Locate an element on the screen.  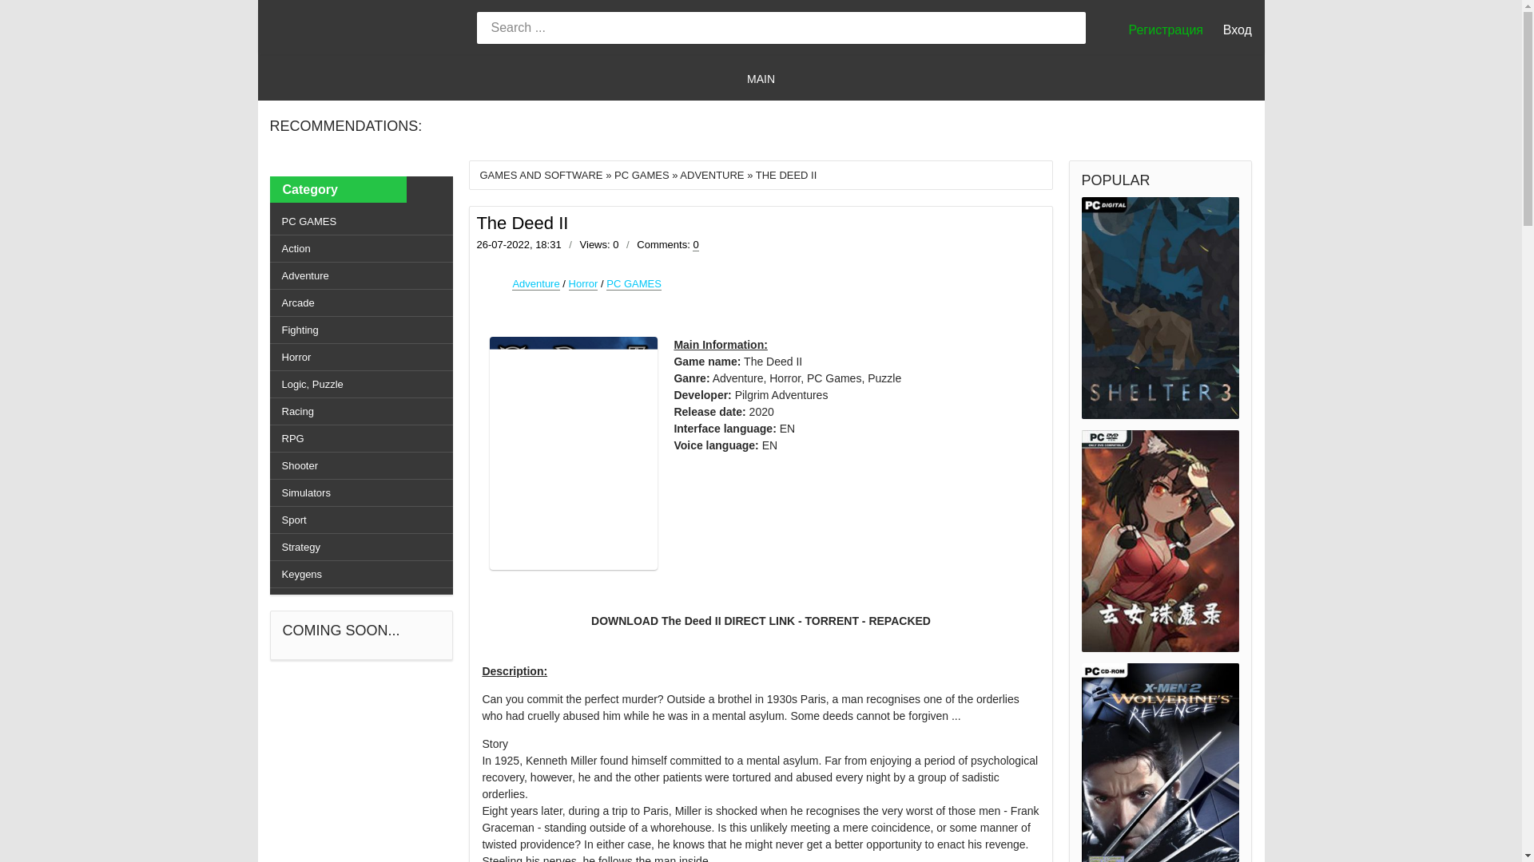
GAMES AND SOFTWARE is located at coordinates (540, 174).